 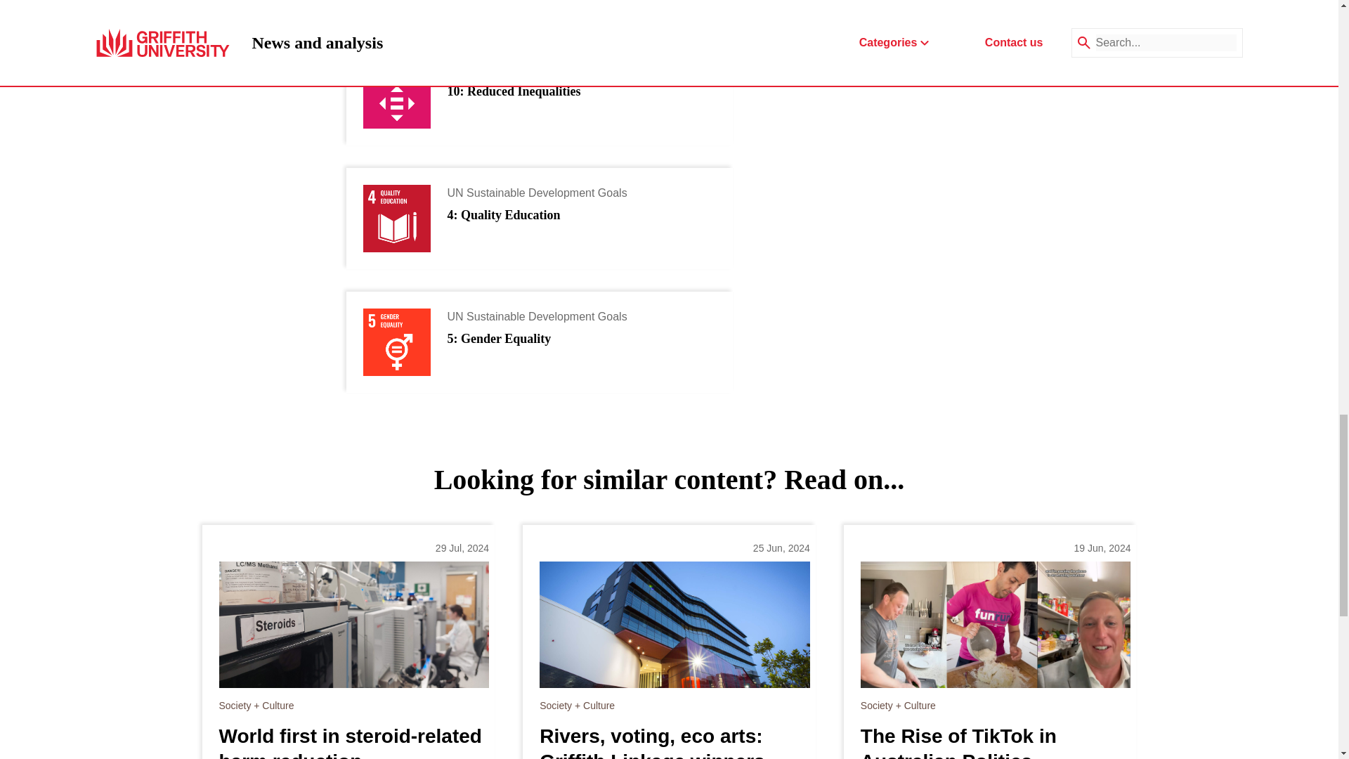 What do you see at coordinates (503, 215) in the screenshot?
I see `4: Quality Education` at bounding box center [503, 215].